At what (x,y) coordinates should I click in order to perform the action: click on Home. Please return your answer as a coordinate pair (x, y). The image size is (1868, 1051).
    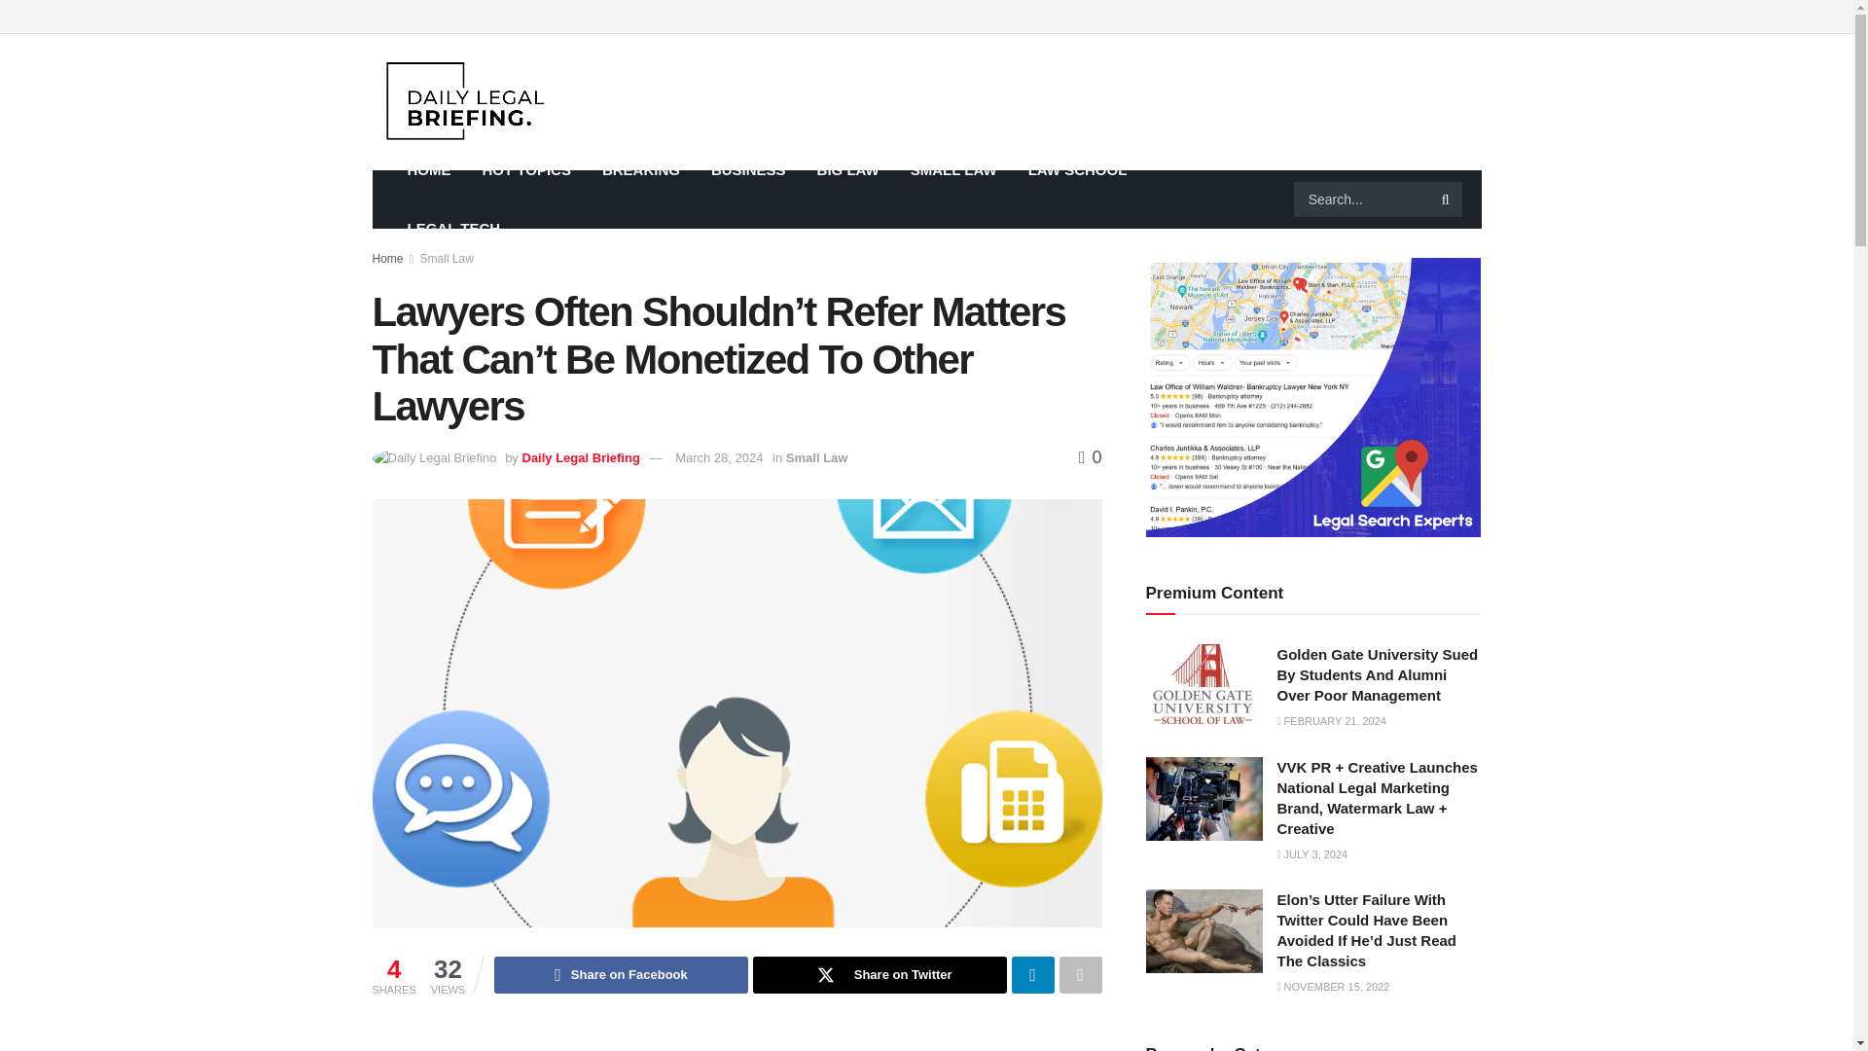
    Looking at the image, I should click on (387, 259).